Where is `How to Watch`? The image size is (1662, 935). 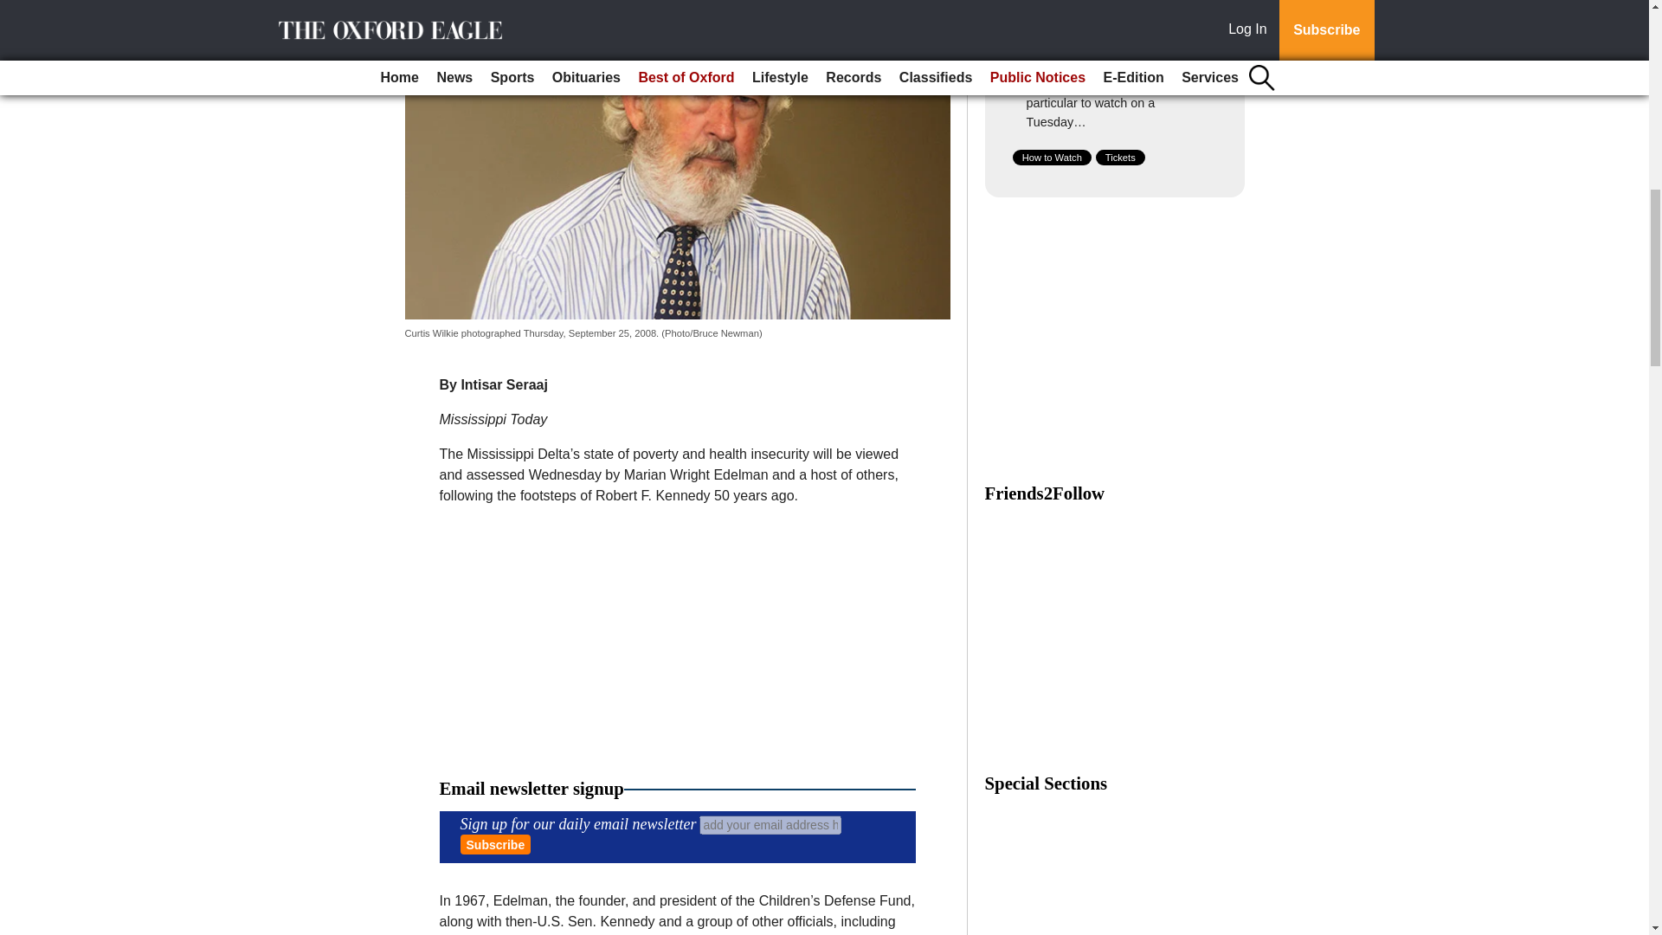
How to Watch is located at coordinates (1052, 158).